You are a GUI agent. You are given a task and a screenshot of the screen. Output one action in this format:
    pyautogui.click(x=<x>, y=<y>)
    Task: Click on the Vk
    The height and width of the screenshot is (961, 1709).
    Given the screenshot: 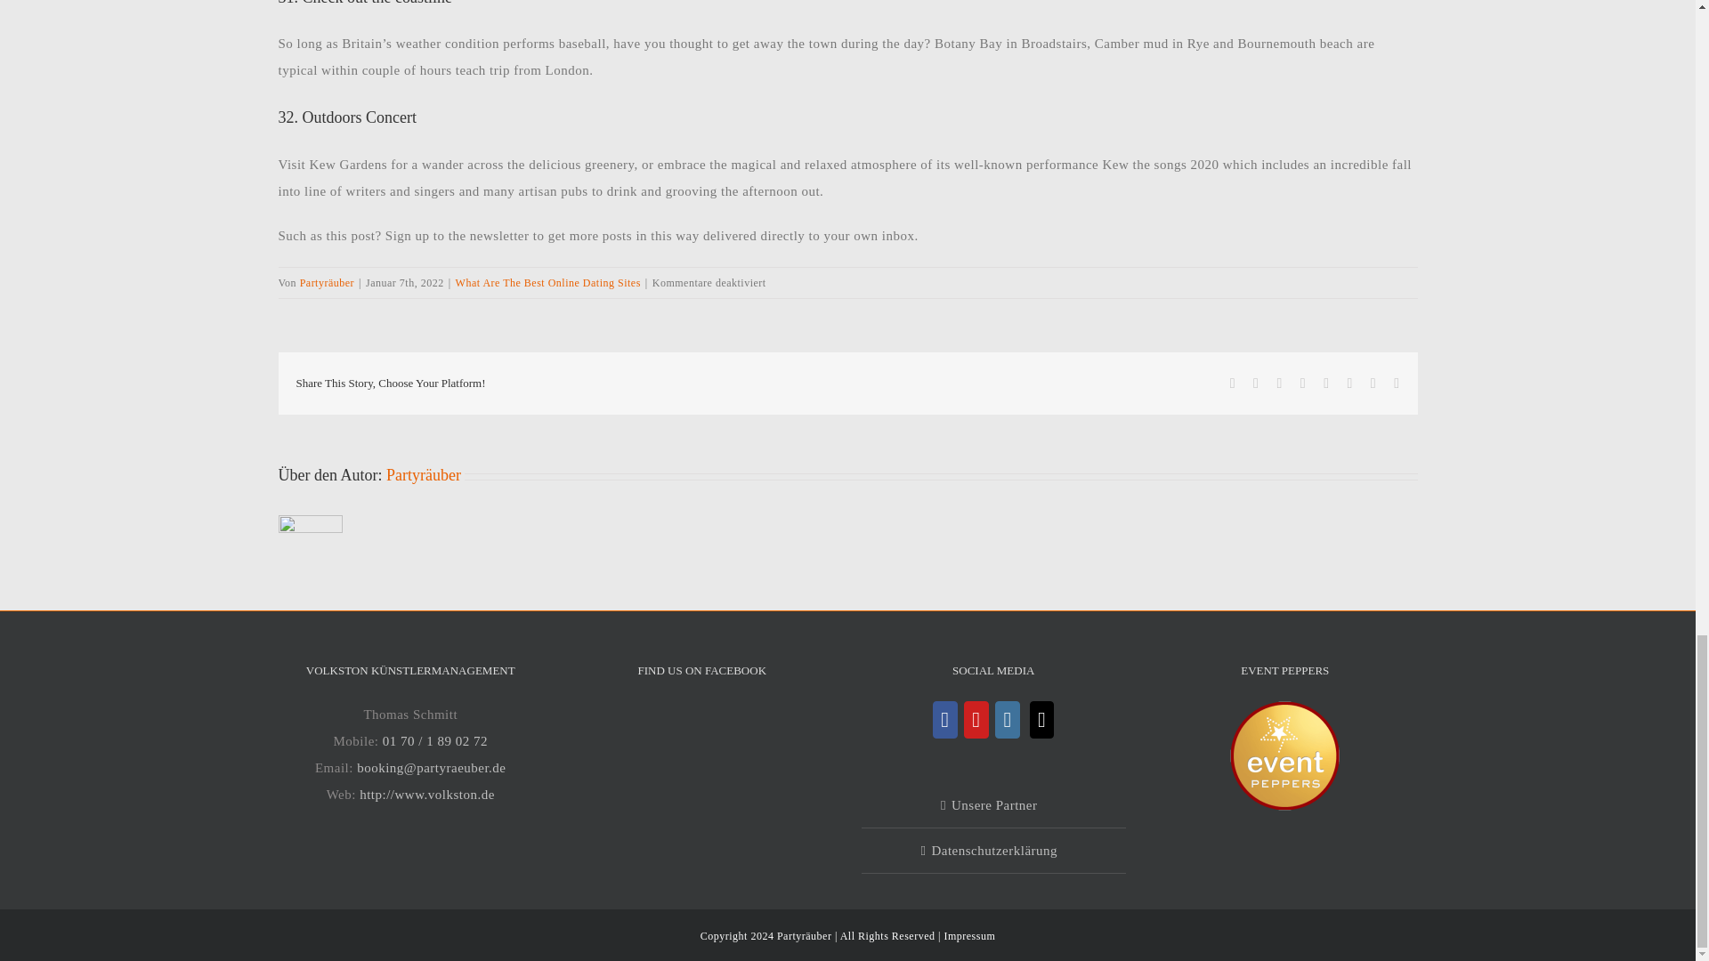 What is the action you would take?
    pyautogui.click(x=1373, y=383)
    